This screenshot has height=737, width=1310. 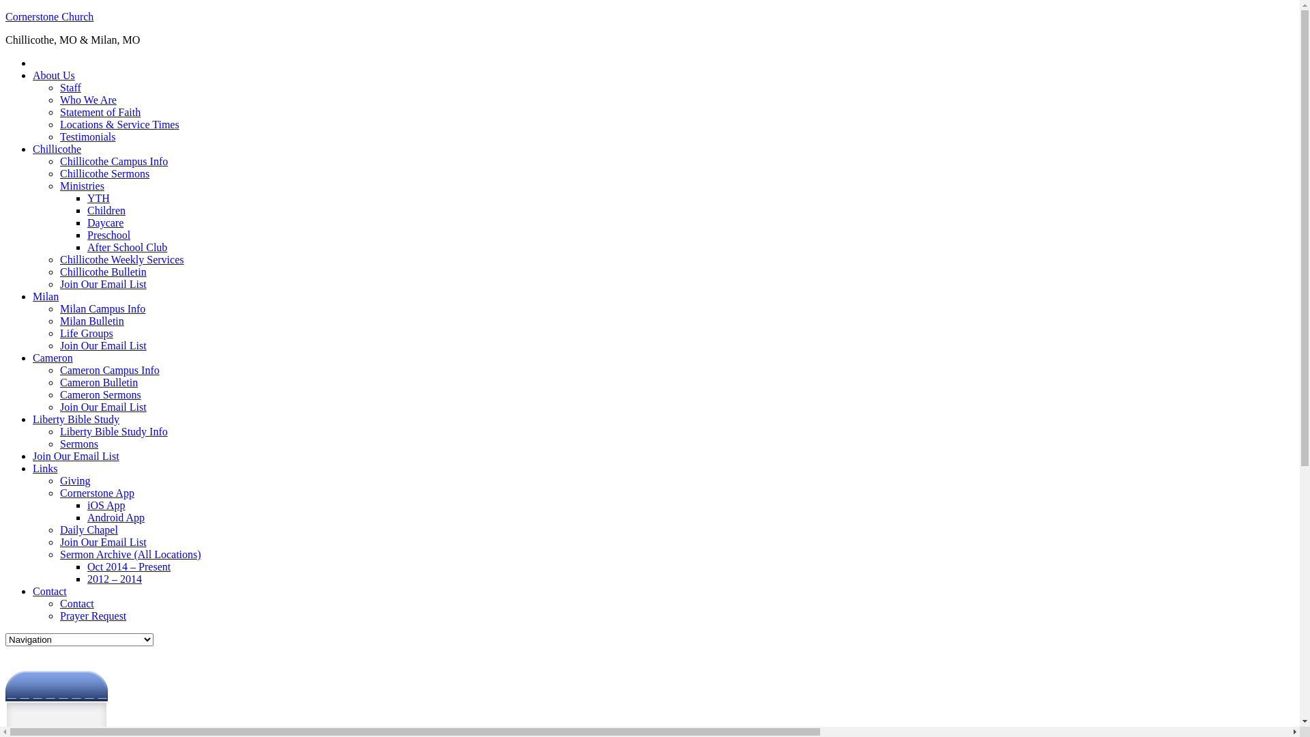 What do you see at coordinates (105, 222) in the screenshot?
I see `Daycare` at bounding box center [105, 222].